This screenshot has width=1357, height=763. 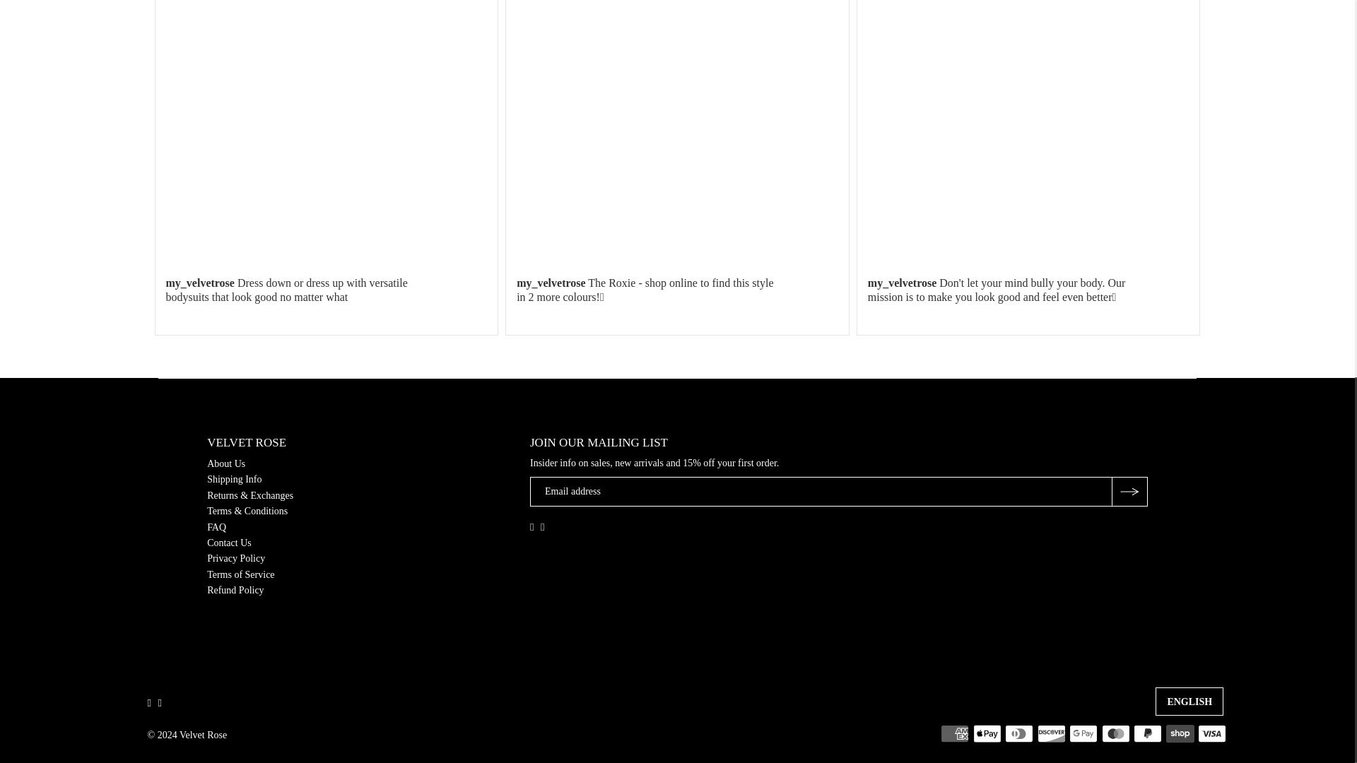 What do you see at coordinates (987, 733) in the screenshot?
I see `Apple Pay` at bounding box center [987, 733].